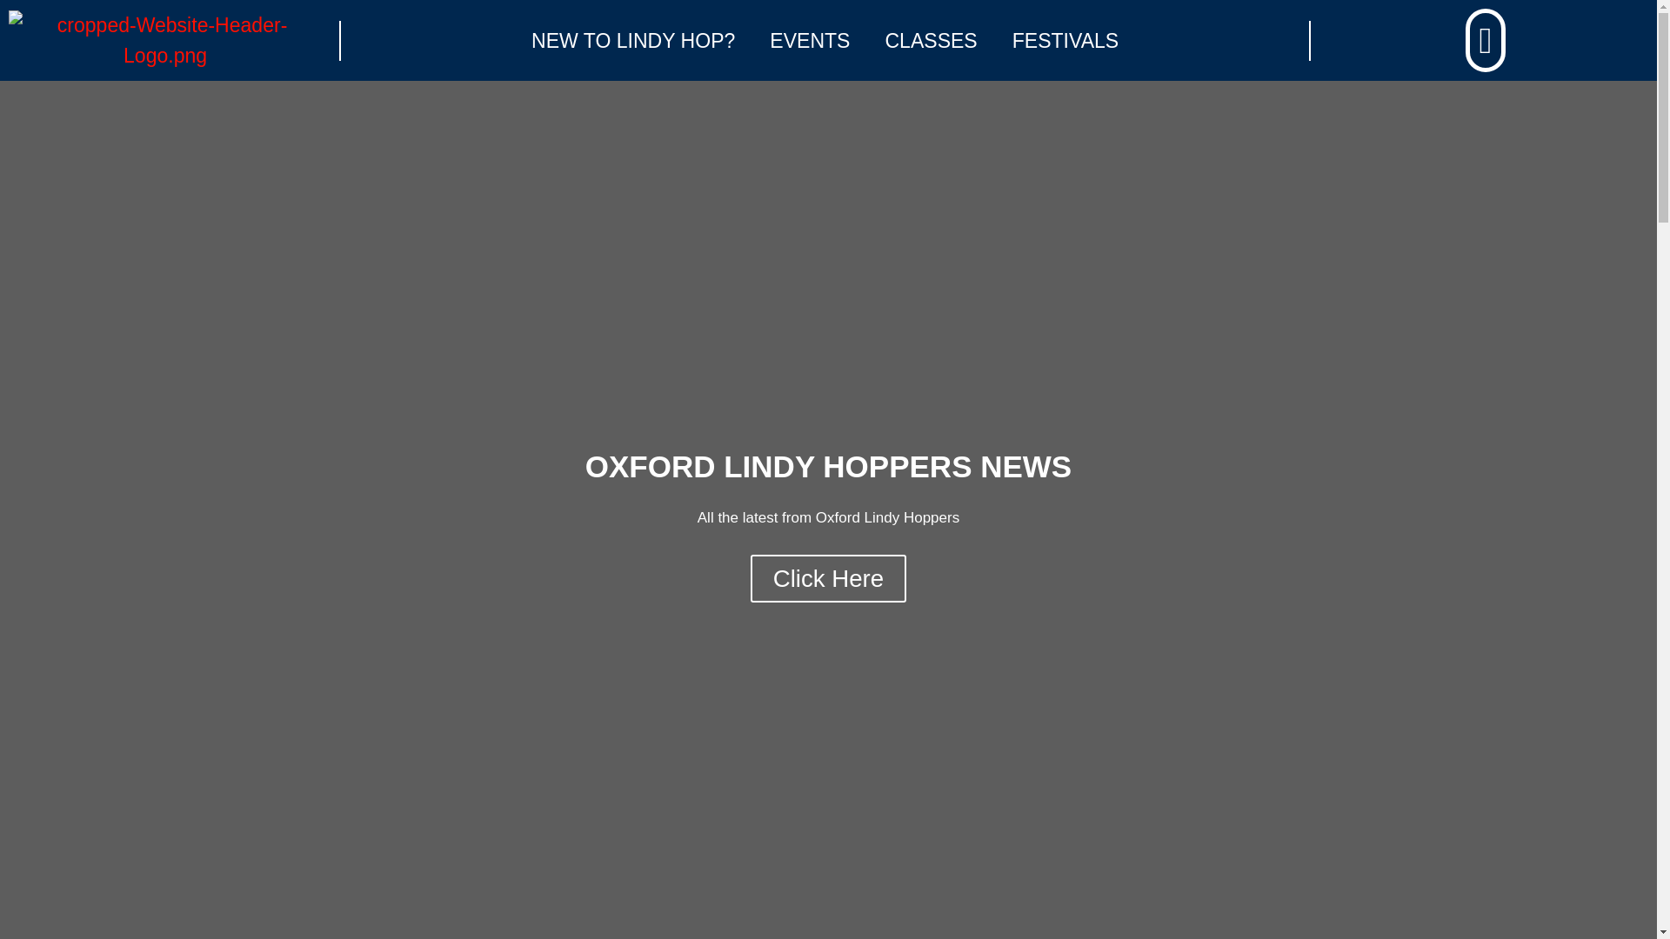  What do you see at coordinates (1065, 40) in the screenshot?
I see `FESTIVALS` at bounding box center [1065, 40].